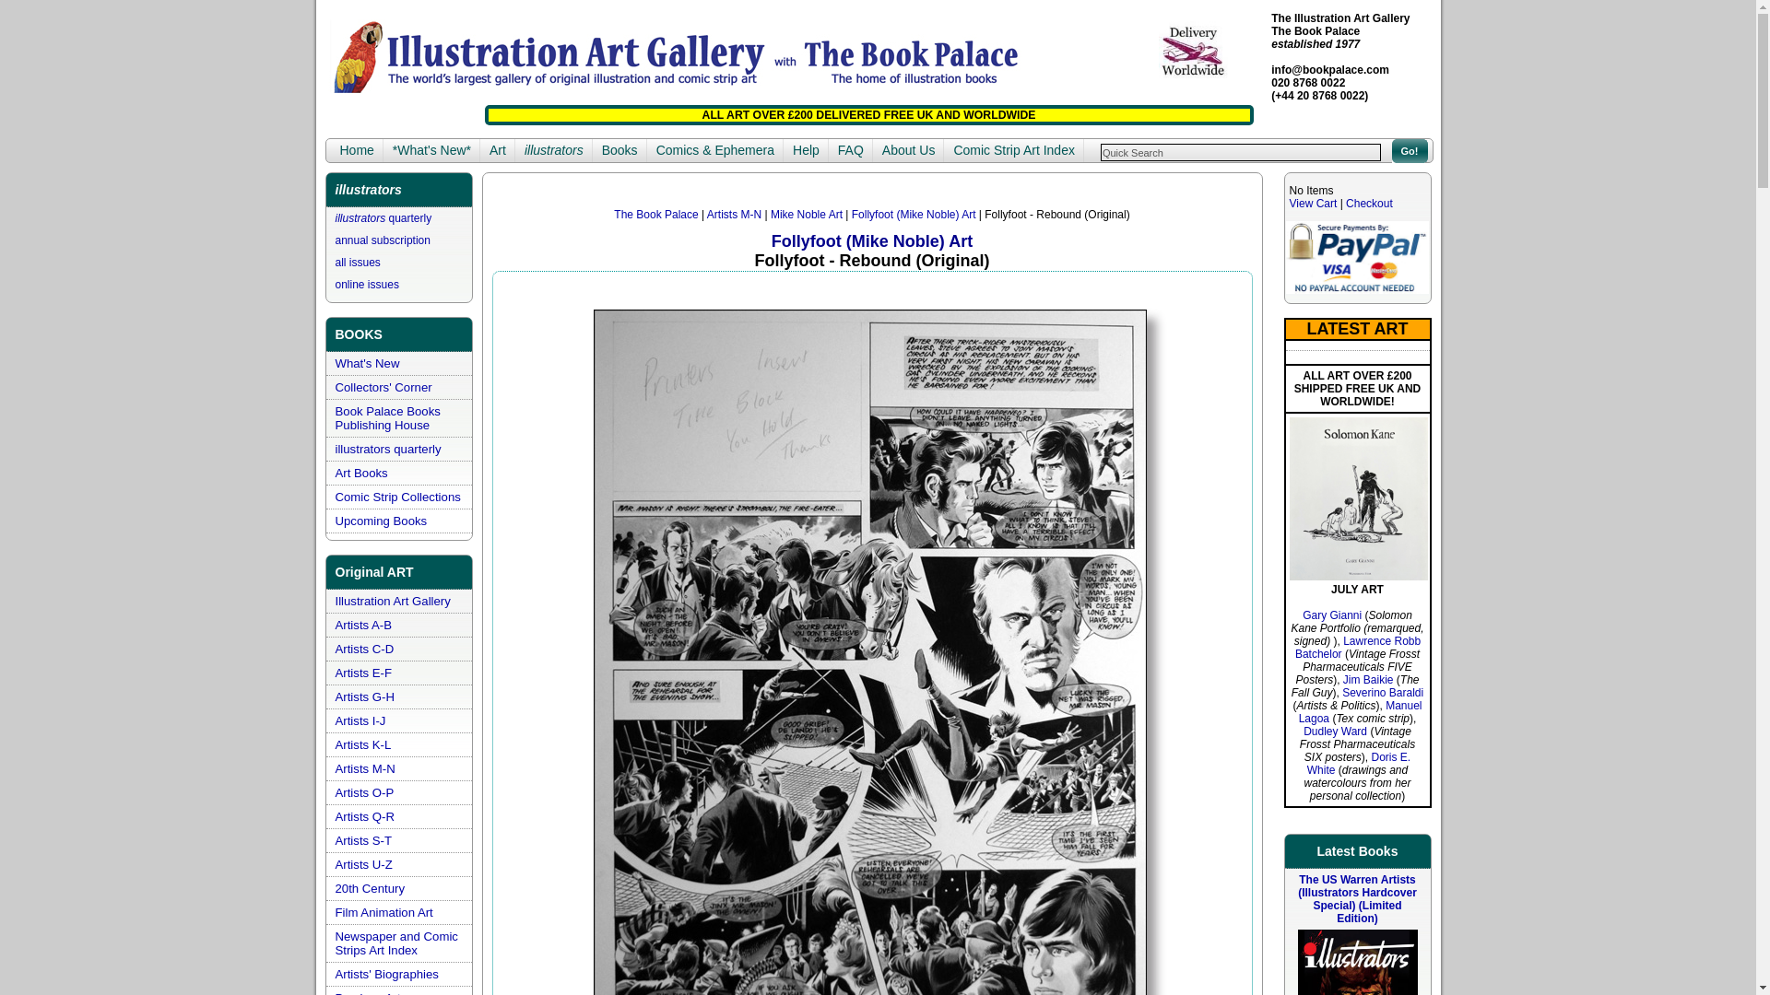 The width and height of the screenshot is (1770, 995). What do you see at coordinates (383, 218) in the screenshot?
I see `illustrators quarterly` at bounding box center [383, 218].